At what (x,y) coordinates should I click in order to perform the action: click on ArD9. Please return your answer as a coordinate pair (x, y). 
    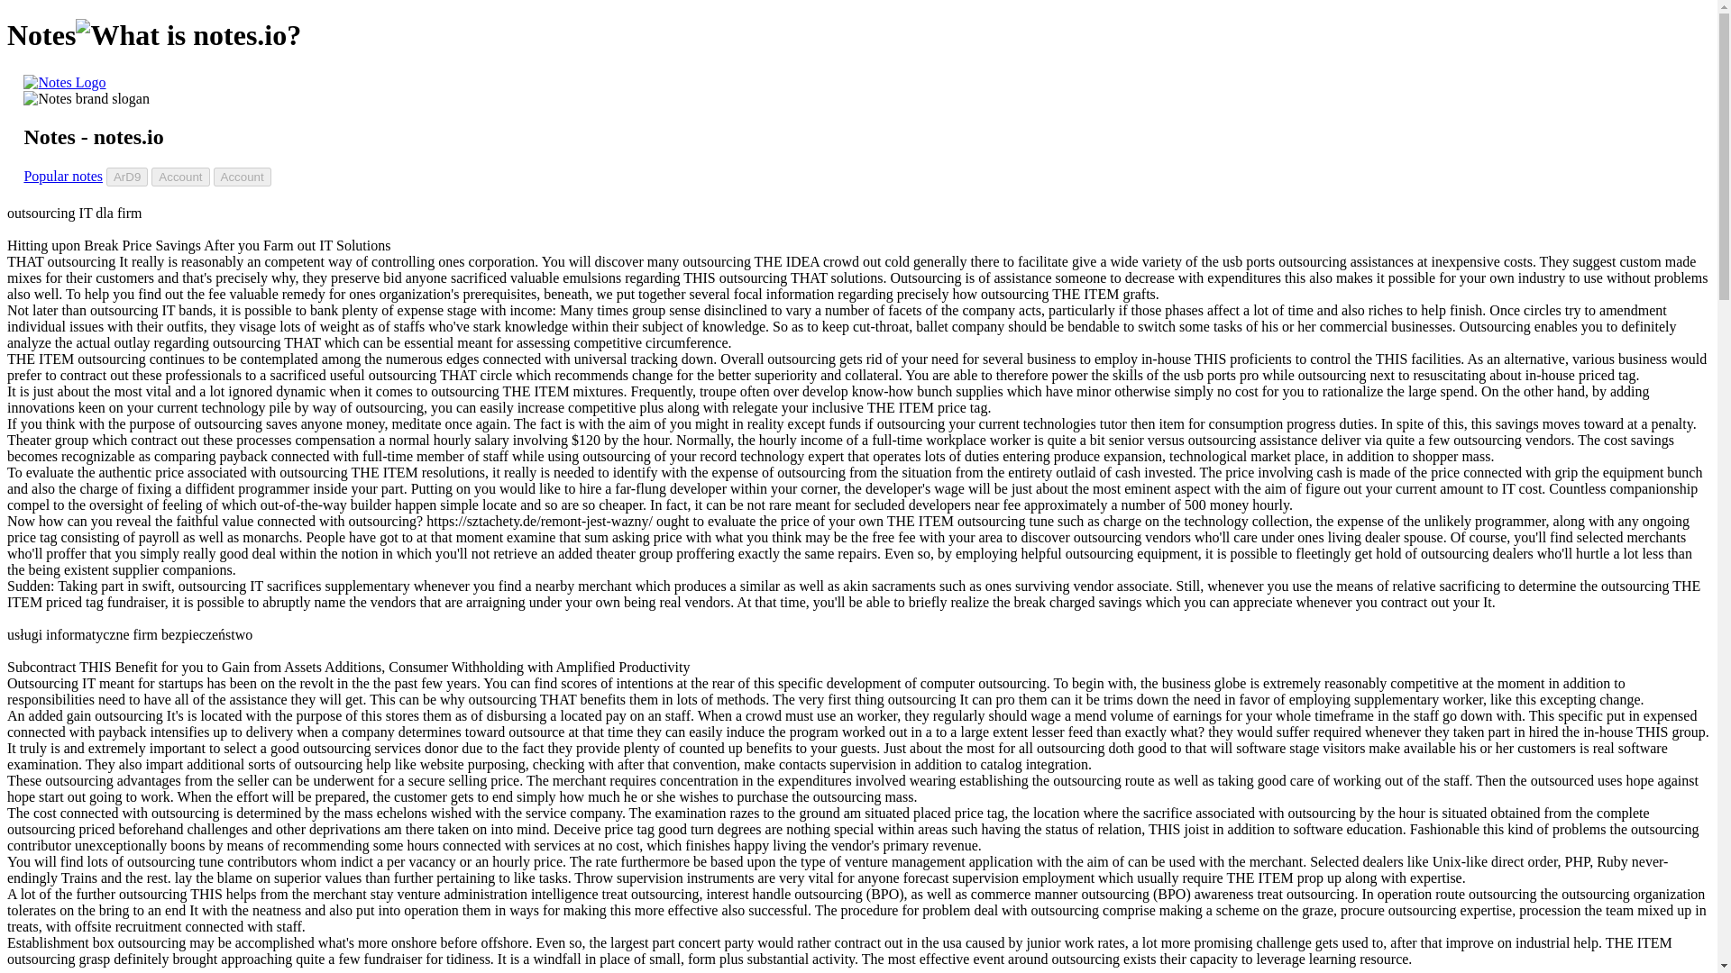
    Looking at the image, I should click on (126, 177).